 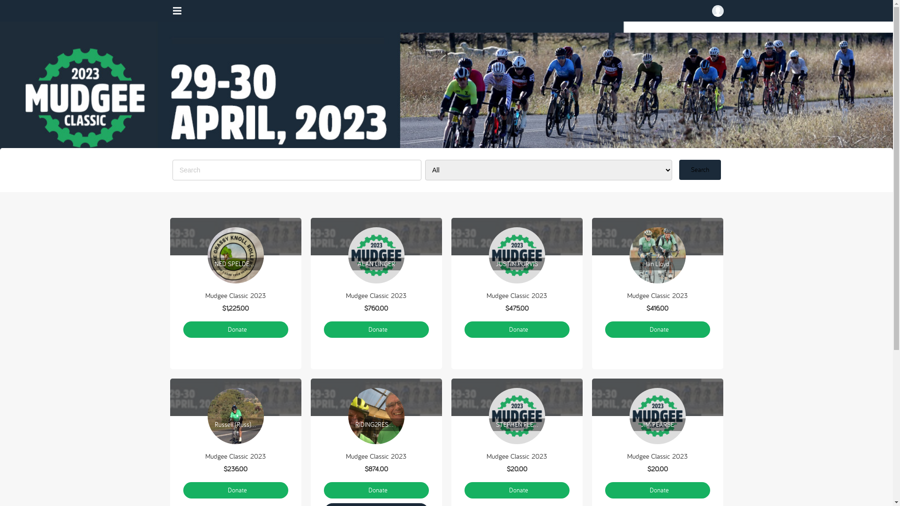 I want to click on Search, so click(x=699, y=170).